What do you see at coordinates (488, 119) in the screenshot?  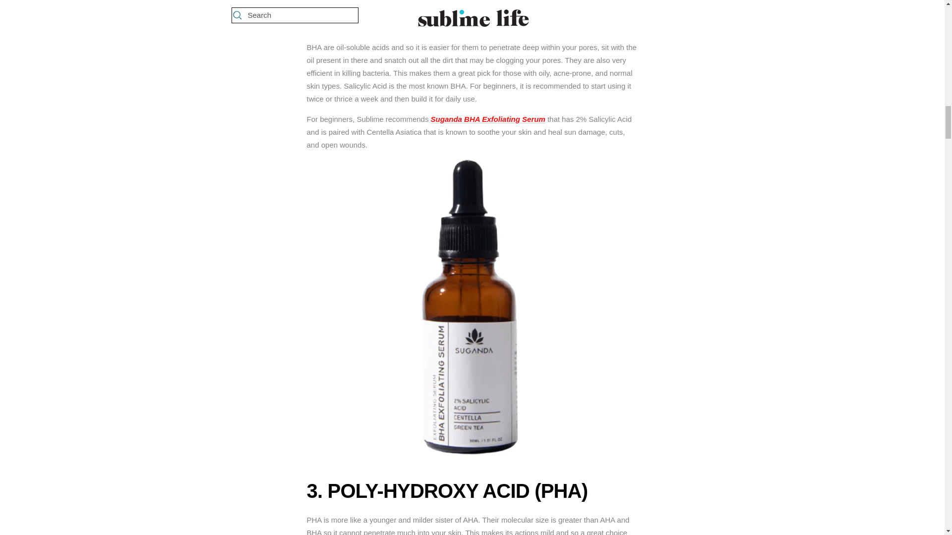 I see `Suganda BHA Exfoliating Serum` at bounding box center [488, 119].